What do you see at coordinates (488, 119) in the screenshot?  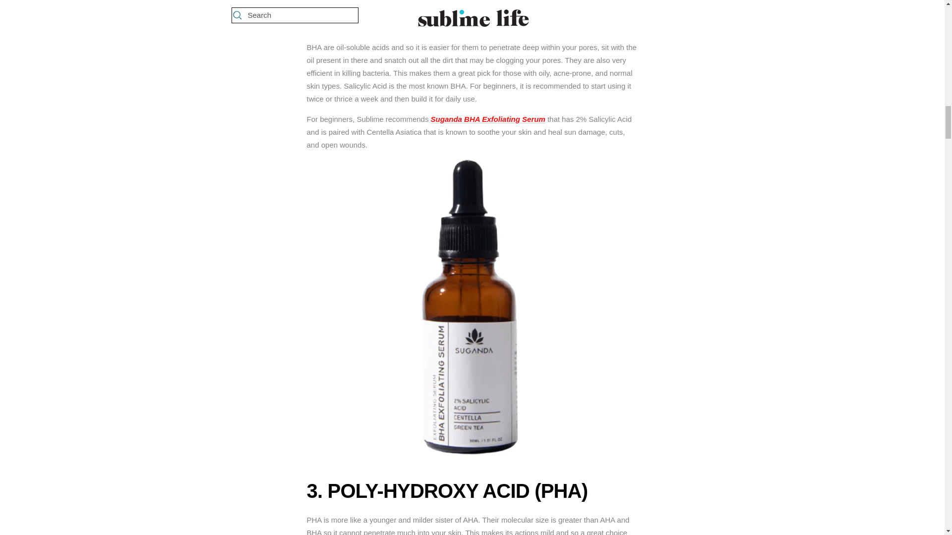 I see `Suganda BHA Exfoliating Serum` at bounding box center [488, 119].